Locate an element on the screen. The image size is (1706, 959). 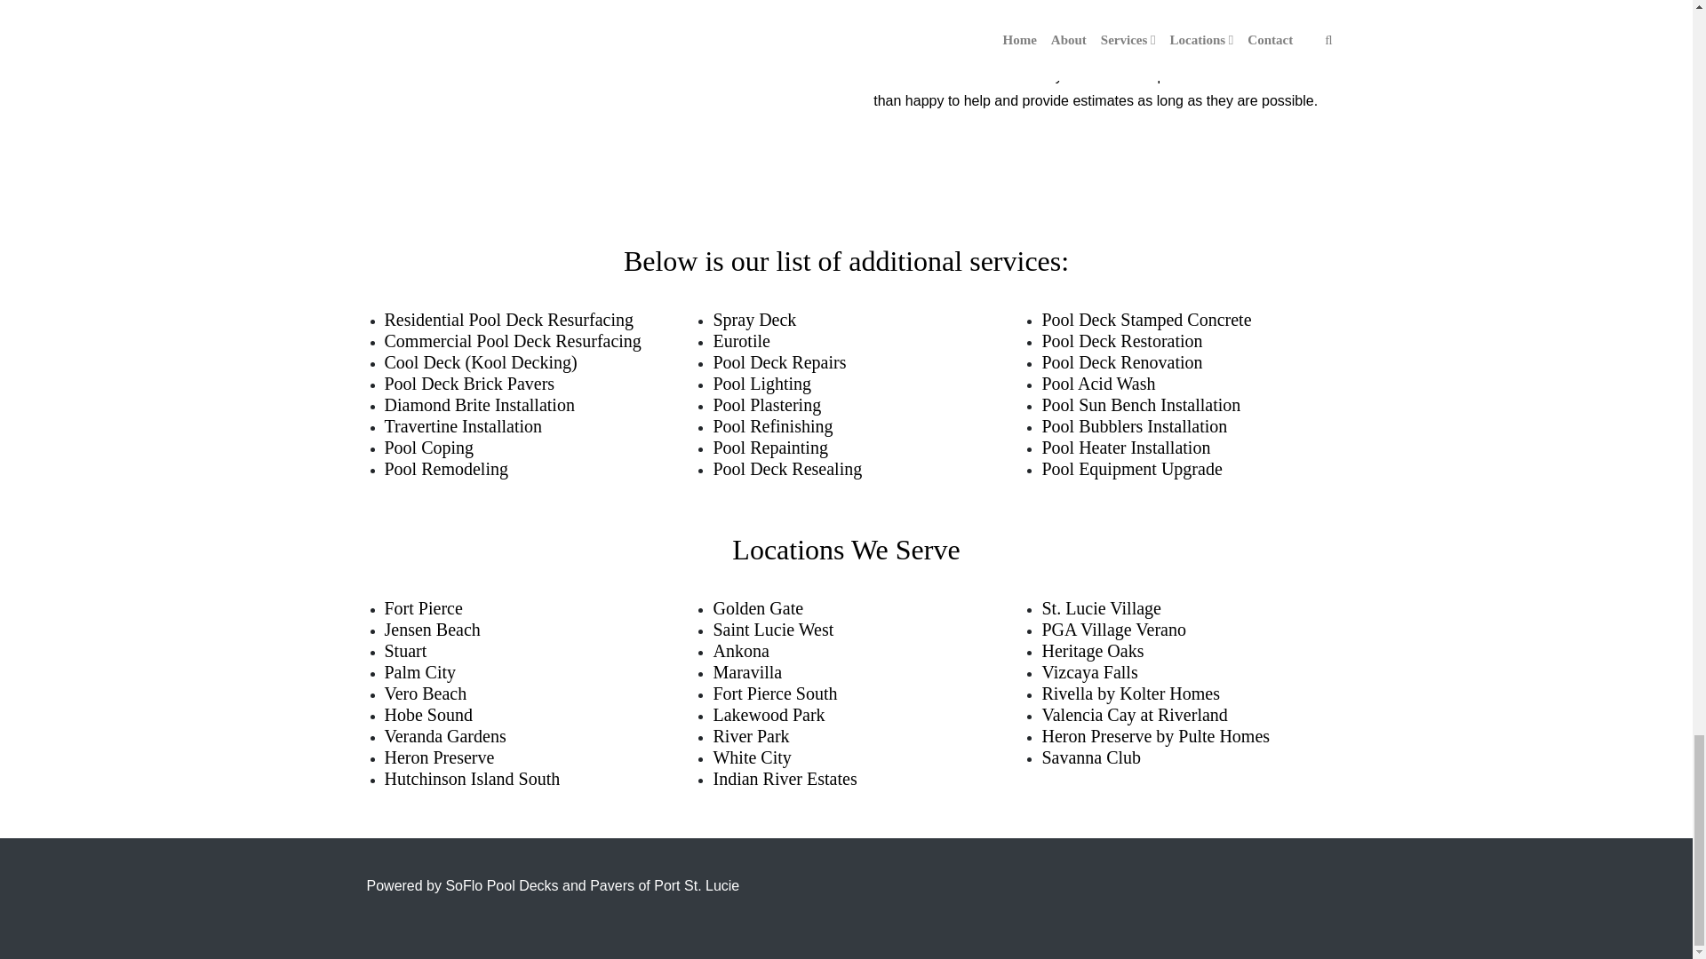
Travertine Installation is located at coordinates (463, 426).